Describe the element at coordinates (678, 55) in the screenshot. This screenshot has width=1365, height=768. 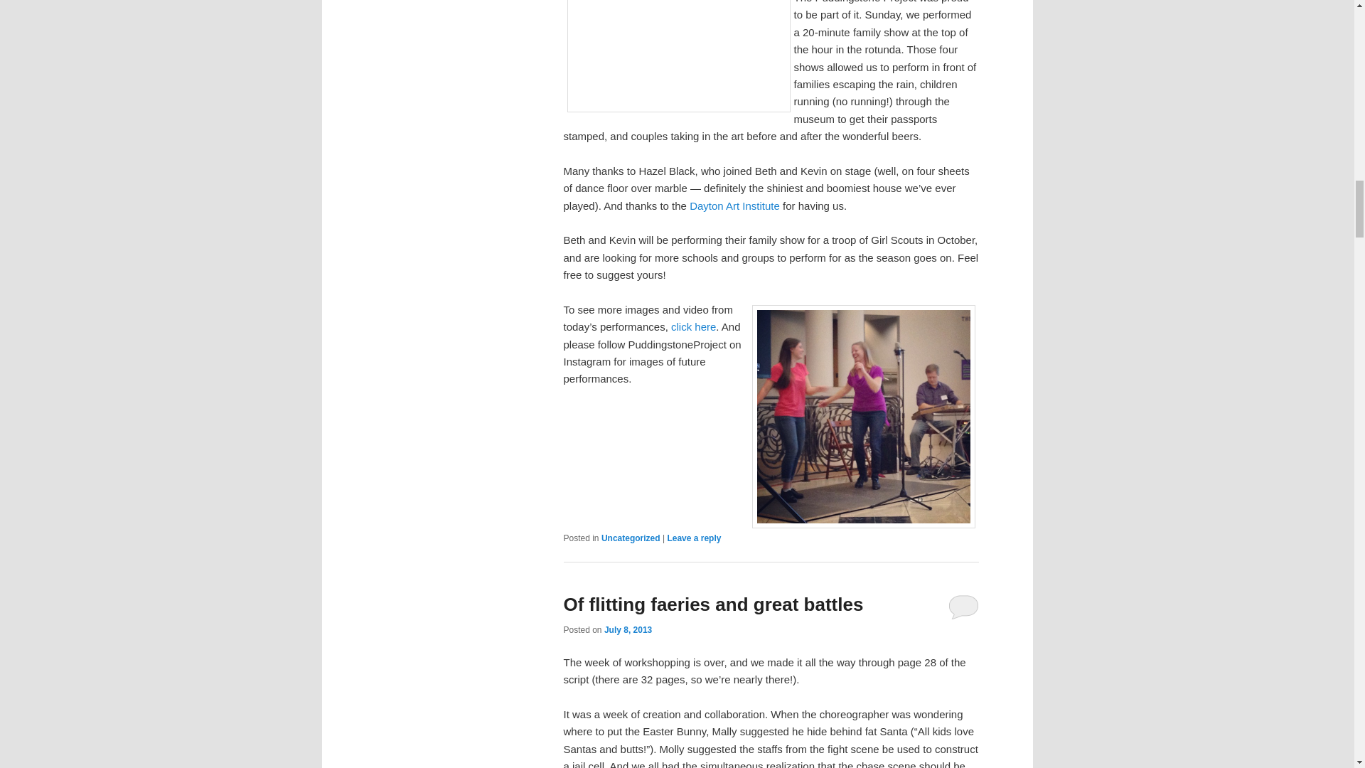
I see `PuddingstoneDAI1` at that location.